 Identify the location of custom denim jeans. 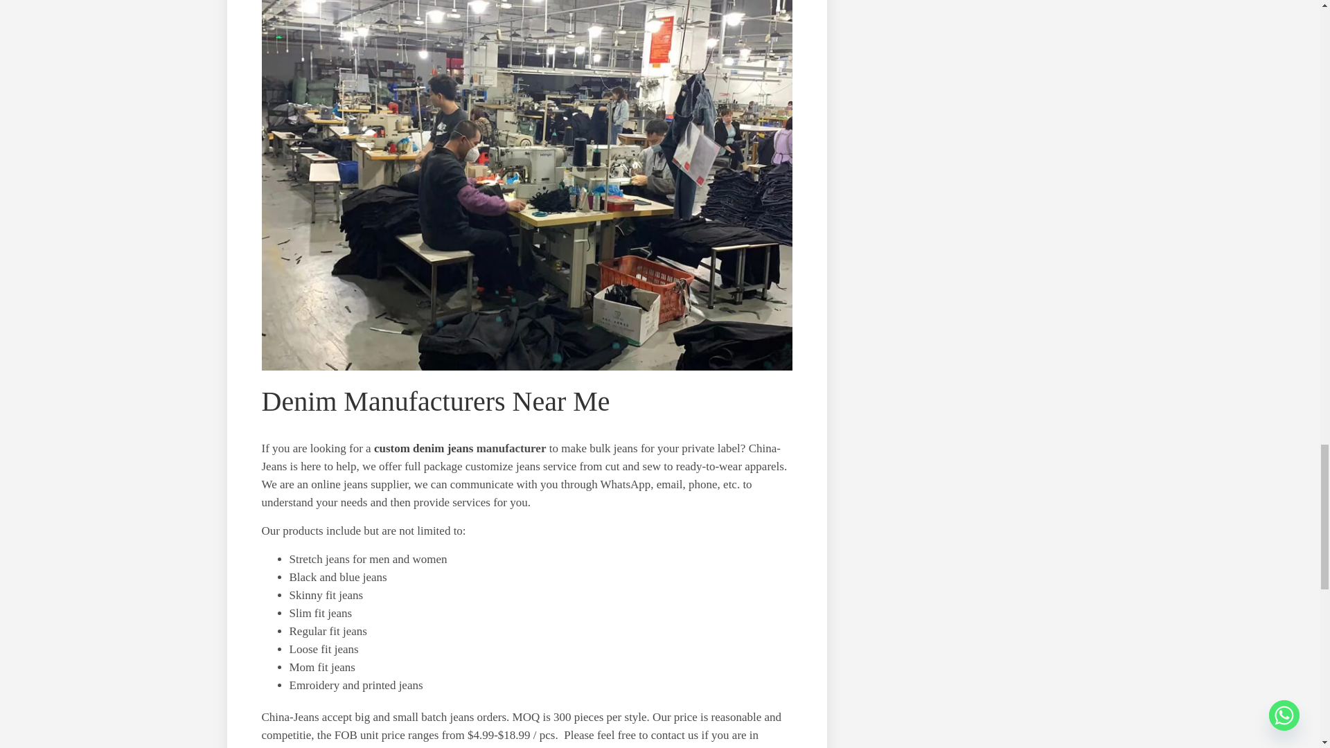
(423, 448).